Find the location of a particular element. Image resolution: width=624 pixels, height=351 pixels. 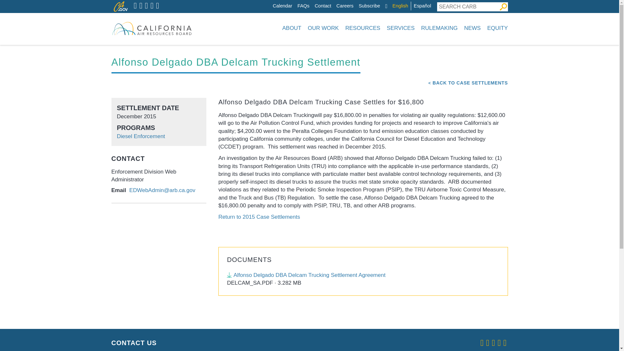

NEWS is located at coordinates (473, 28).